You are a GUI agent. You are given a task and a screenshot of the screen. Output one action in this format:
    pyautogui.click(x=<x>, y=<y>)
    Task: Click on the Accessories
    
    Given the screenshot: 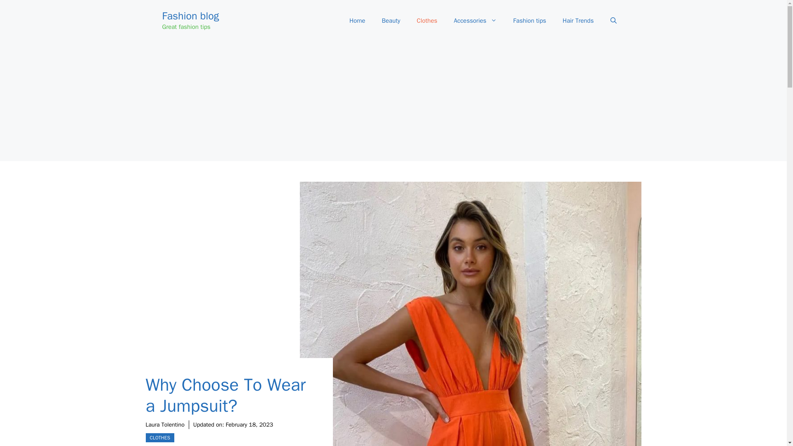 What is the action you would take?
    pyautogui.click(x=475, y=21)
    